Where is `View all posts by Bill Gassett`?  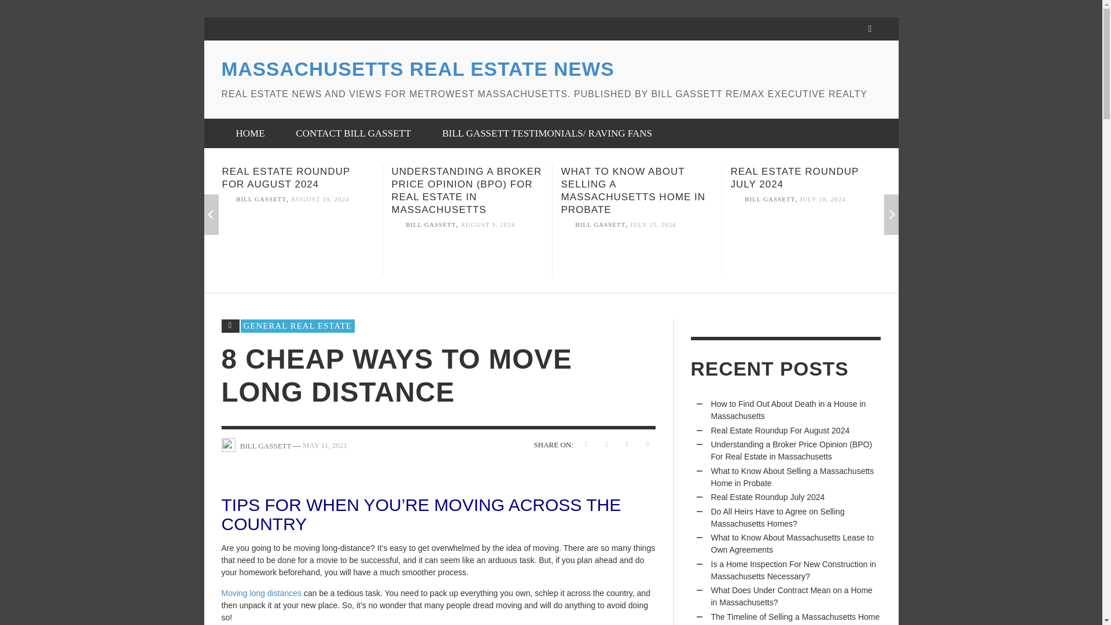
View all posts by Bill Gassett is located at coordinates (261, 199).